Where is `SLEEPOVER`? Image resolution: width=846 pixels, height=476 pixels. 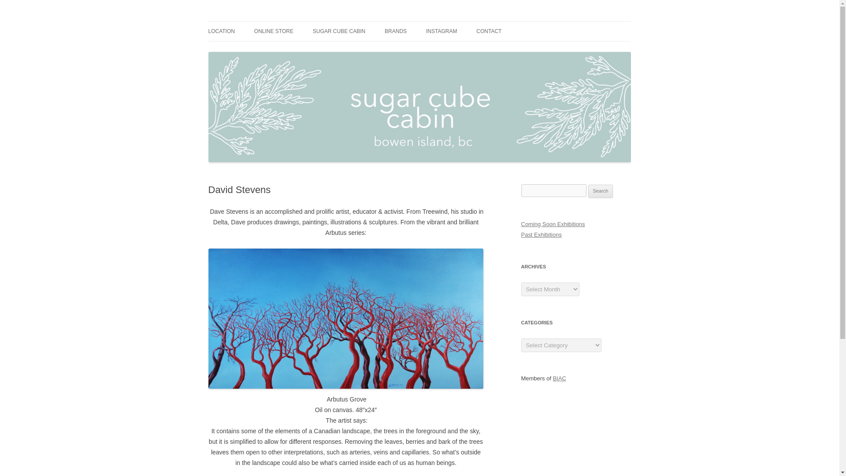
SLEEPOVER is located at coordinates (252, 49).